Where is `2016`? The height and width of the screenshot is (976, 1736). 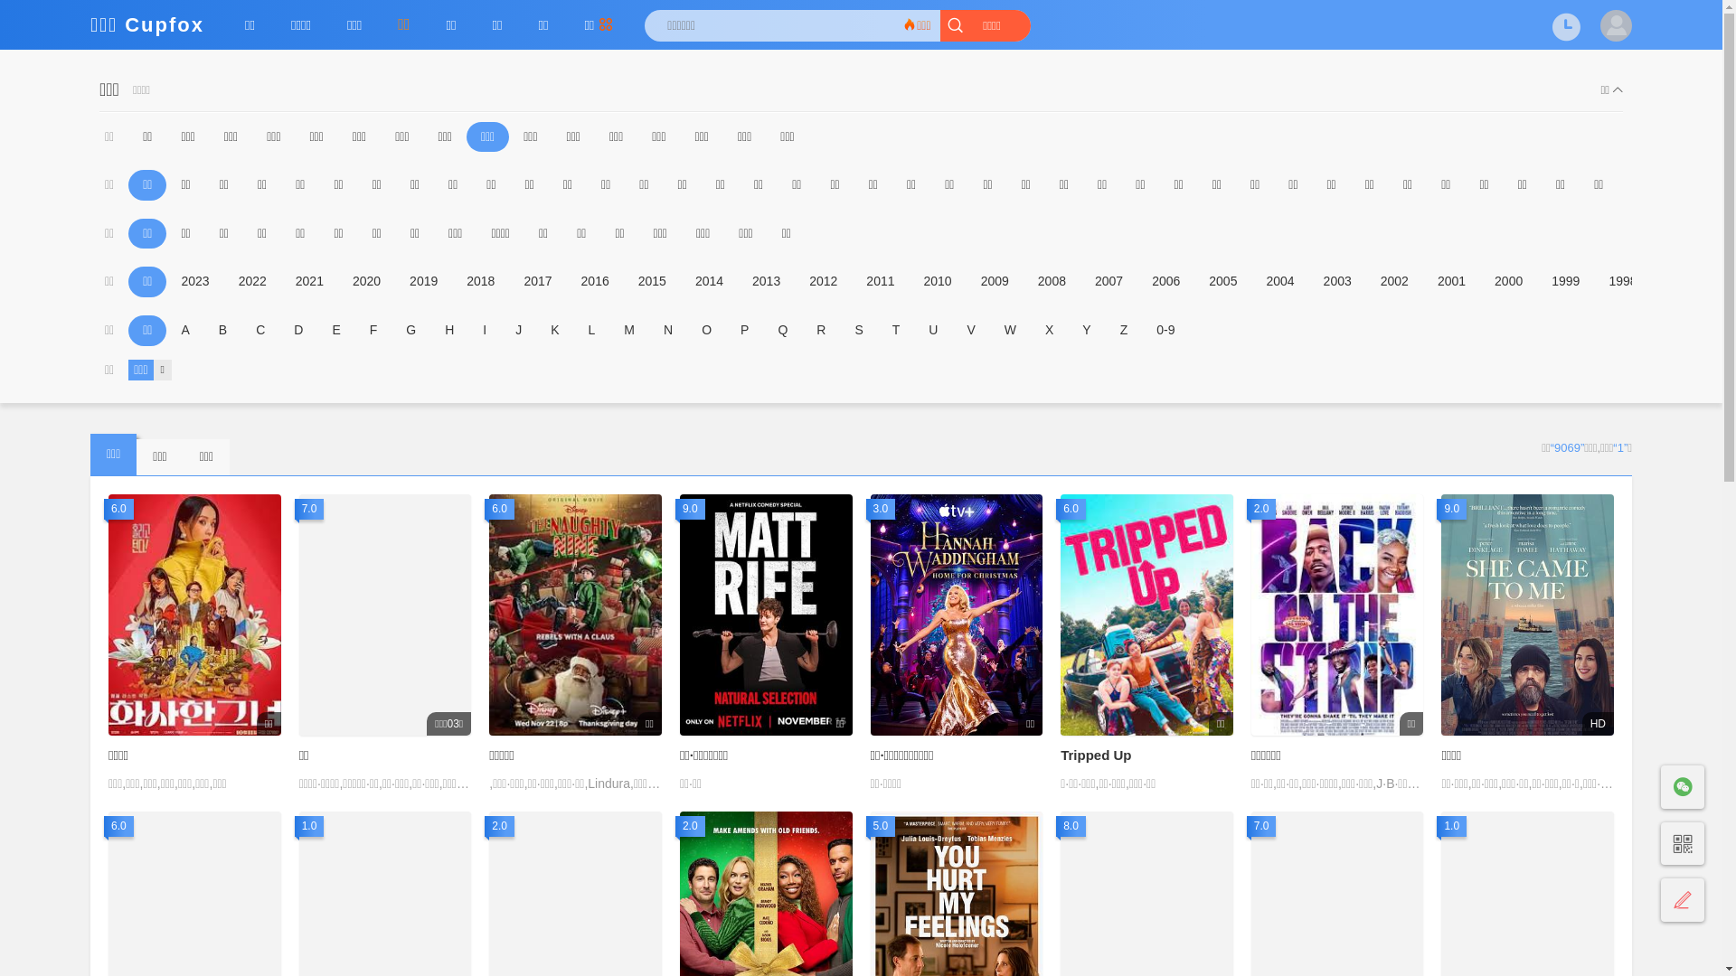 2016 is located at coordinates (595, 282).